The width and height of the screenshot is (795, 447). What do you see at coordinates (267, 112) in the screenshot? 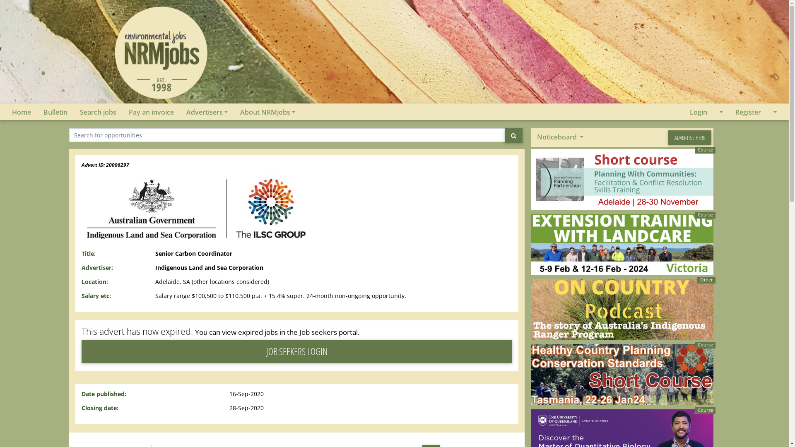
I see `About NRMjobs` at bounding box center [267, 112].